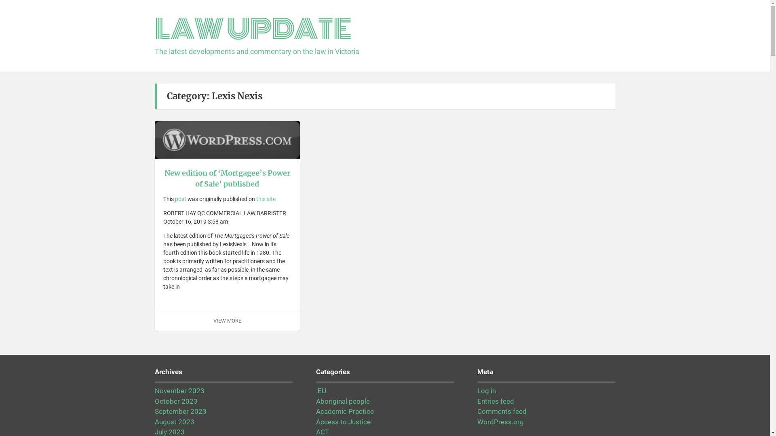  I want to click on .EU, so click(321, 391).